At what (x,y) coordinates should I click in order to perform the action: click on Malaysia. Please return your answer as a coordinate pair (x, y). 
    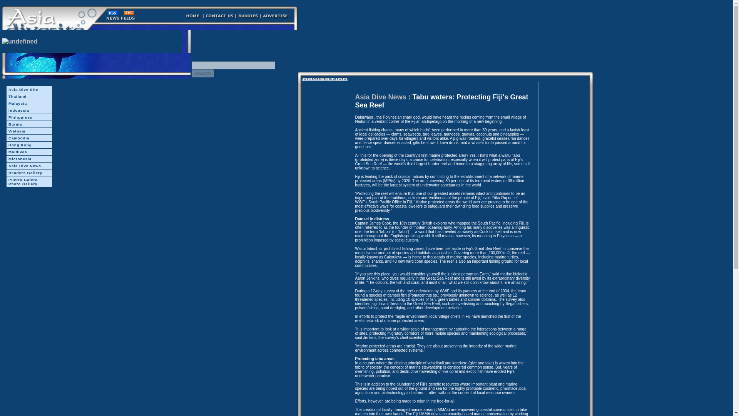
    Looking at the image, I should click on (29, 103).